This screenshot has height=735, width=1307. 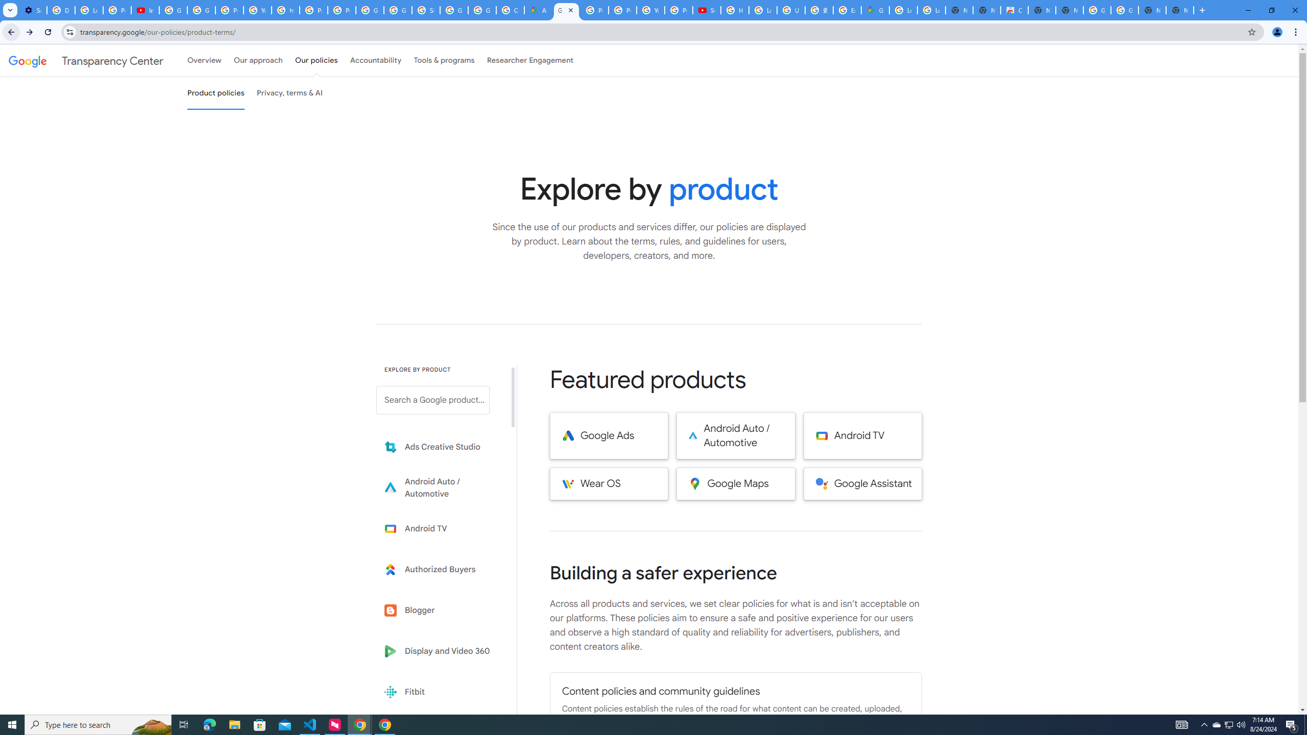 What do you see at coordinates (258, 60) in the screenshot?
I see `Our approach` at bounding box center [258, 60].